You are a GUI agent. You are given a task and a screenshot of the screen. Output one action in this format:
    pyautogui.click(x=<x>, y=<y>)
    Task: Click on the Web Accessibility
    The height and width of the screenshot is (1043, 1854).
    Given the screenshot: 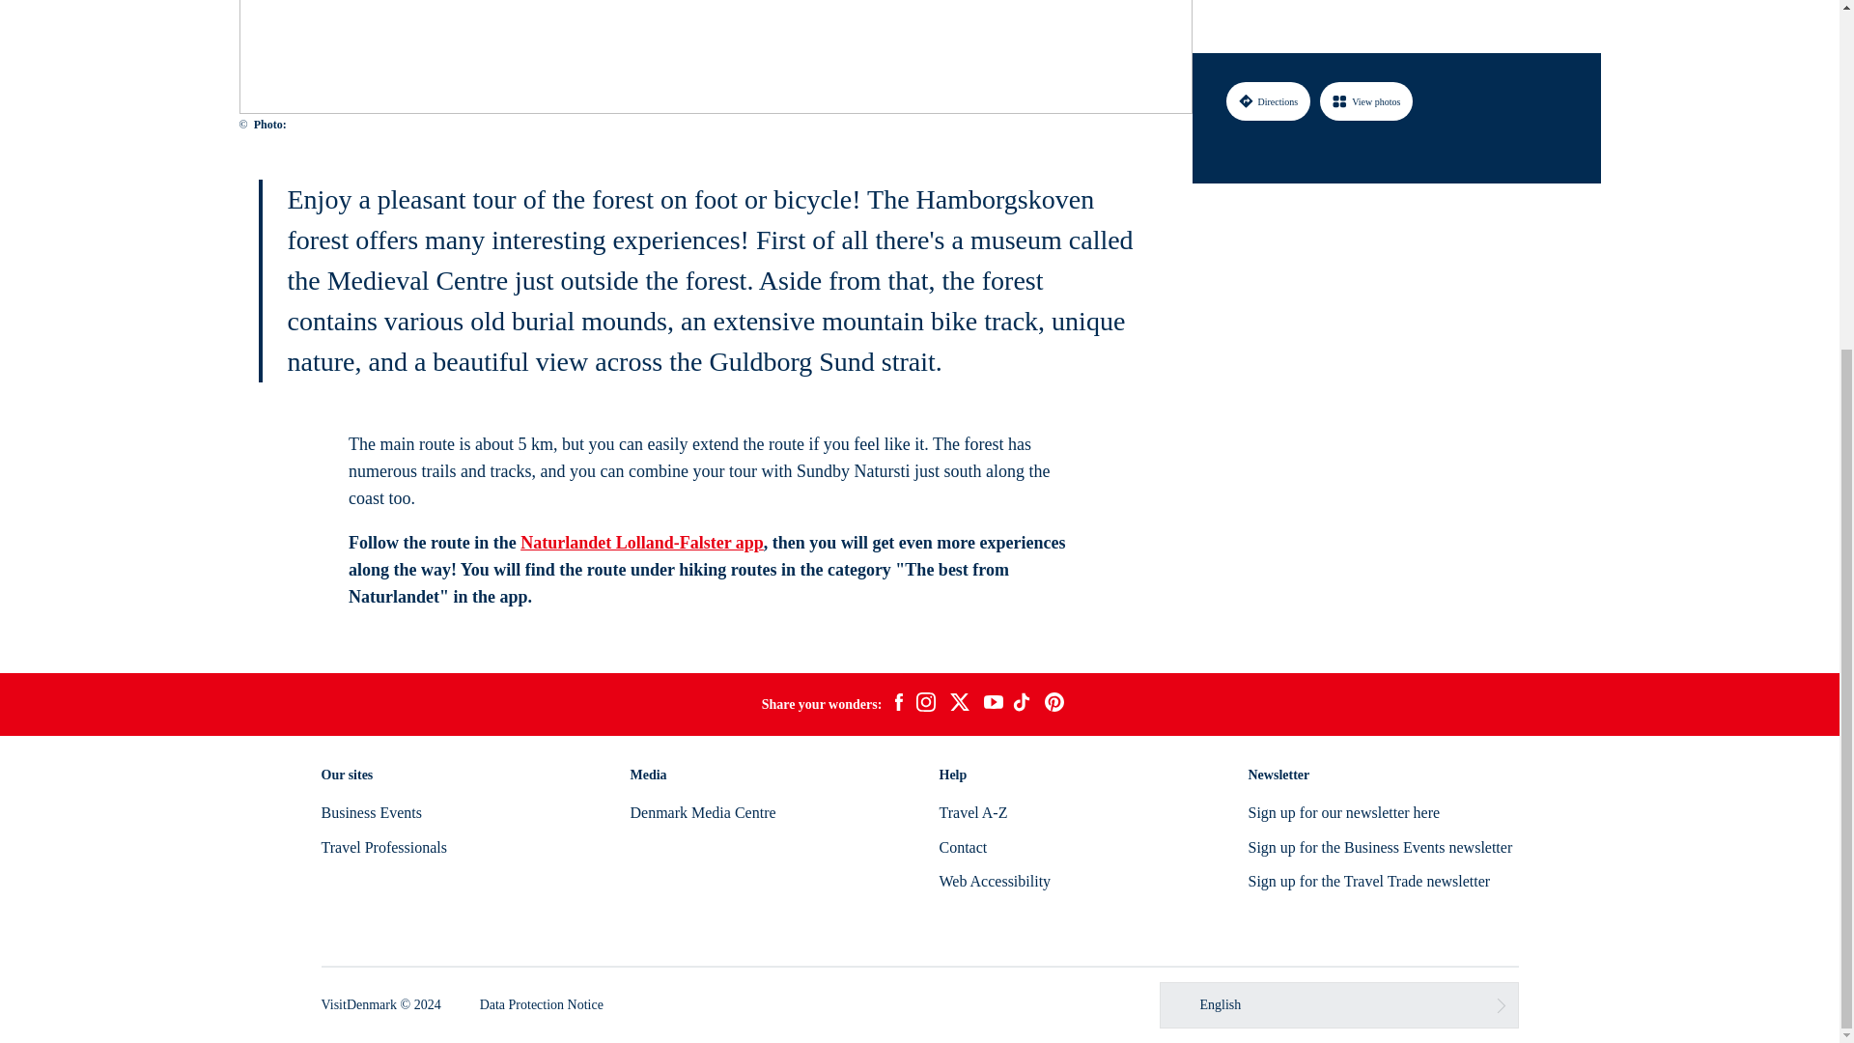 What is the action you would take?
    pyautogui.click(x=995, y=881)
    